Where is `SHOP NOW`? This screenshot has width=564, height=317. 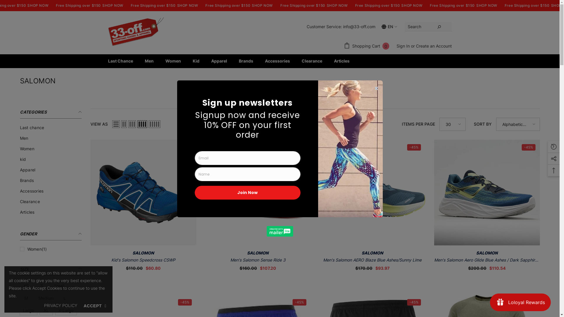 SHOP NOW is located at coordinates (466, 6).